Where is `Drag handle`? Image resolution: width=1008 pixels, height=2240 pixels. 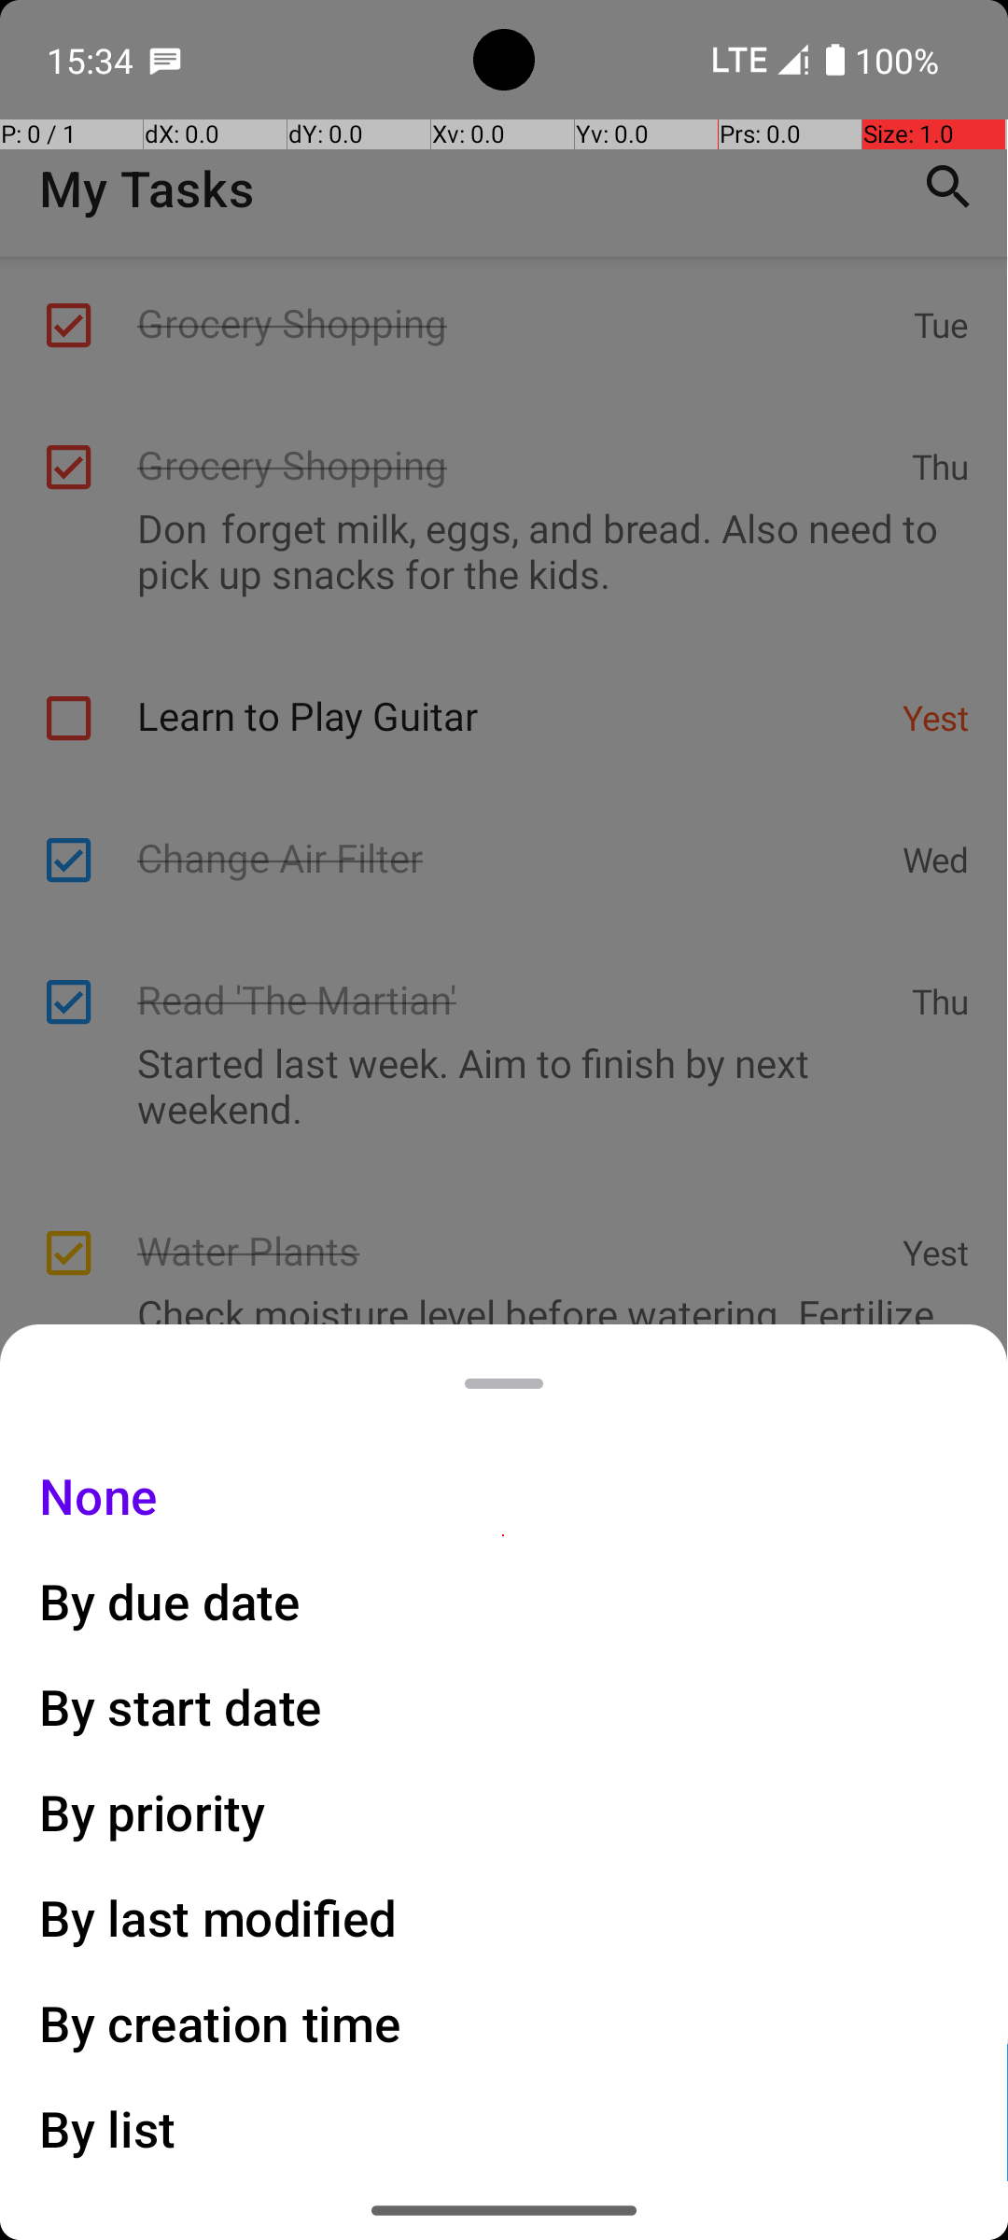 Drag handle is located at coordinates (504, 1383).